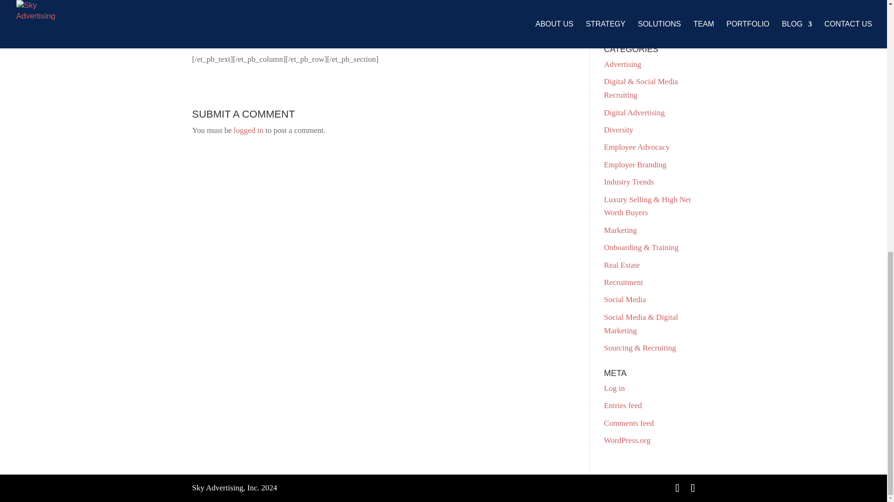 This screenshot has height=502, width=894. Describe the element at coordinates (634, 112) in the screenshot. I see `Digital Advertising` at that location.